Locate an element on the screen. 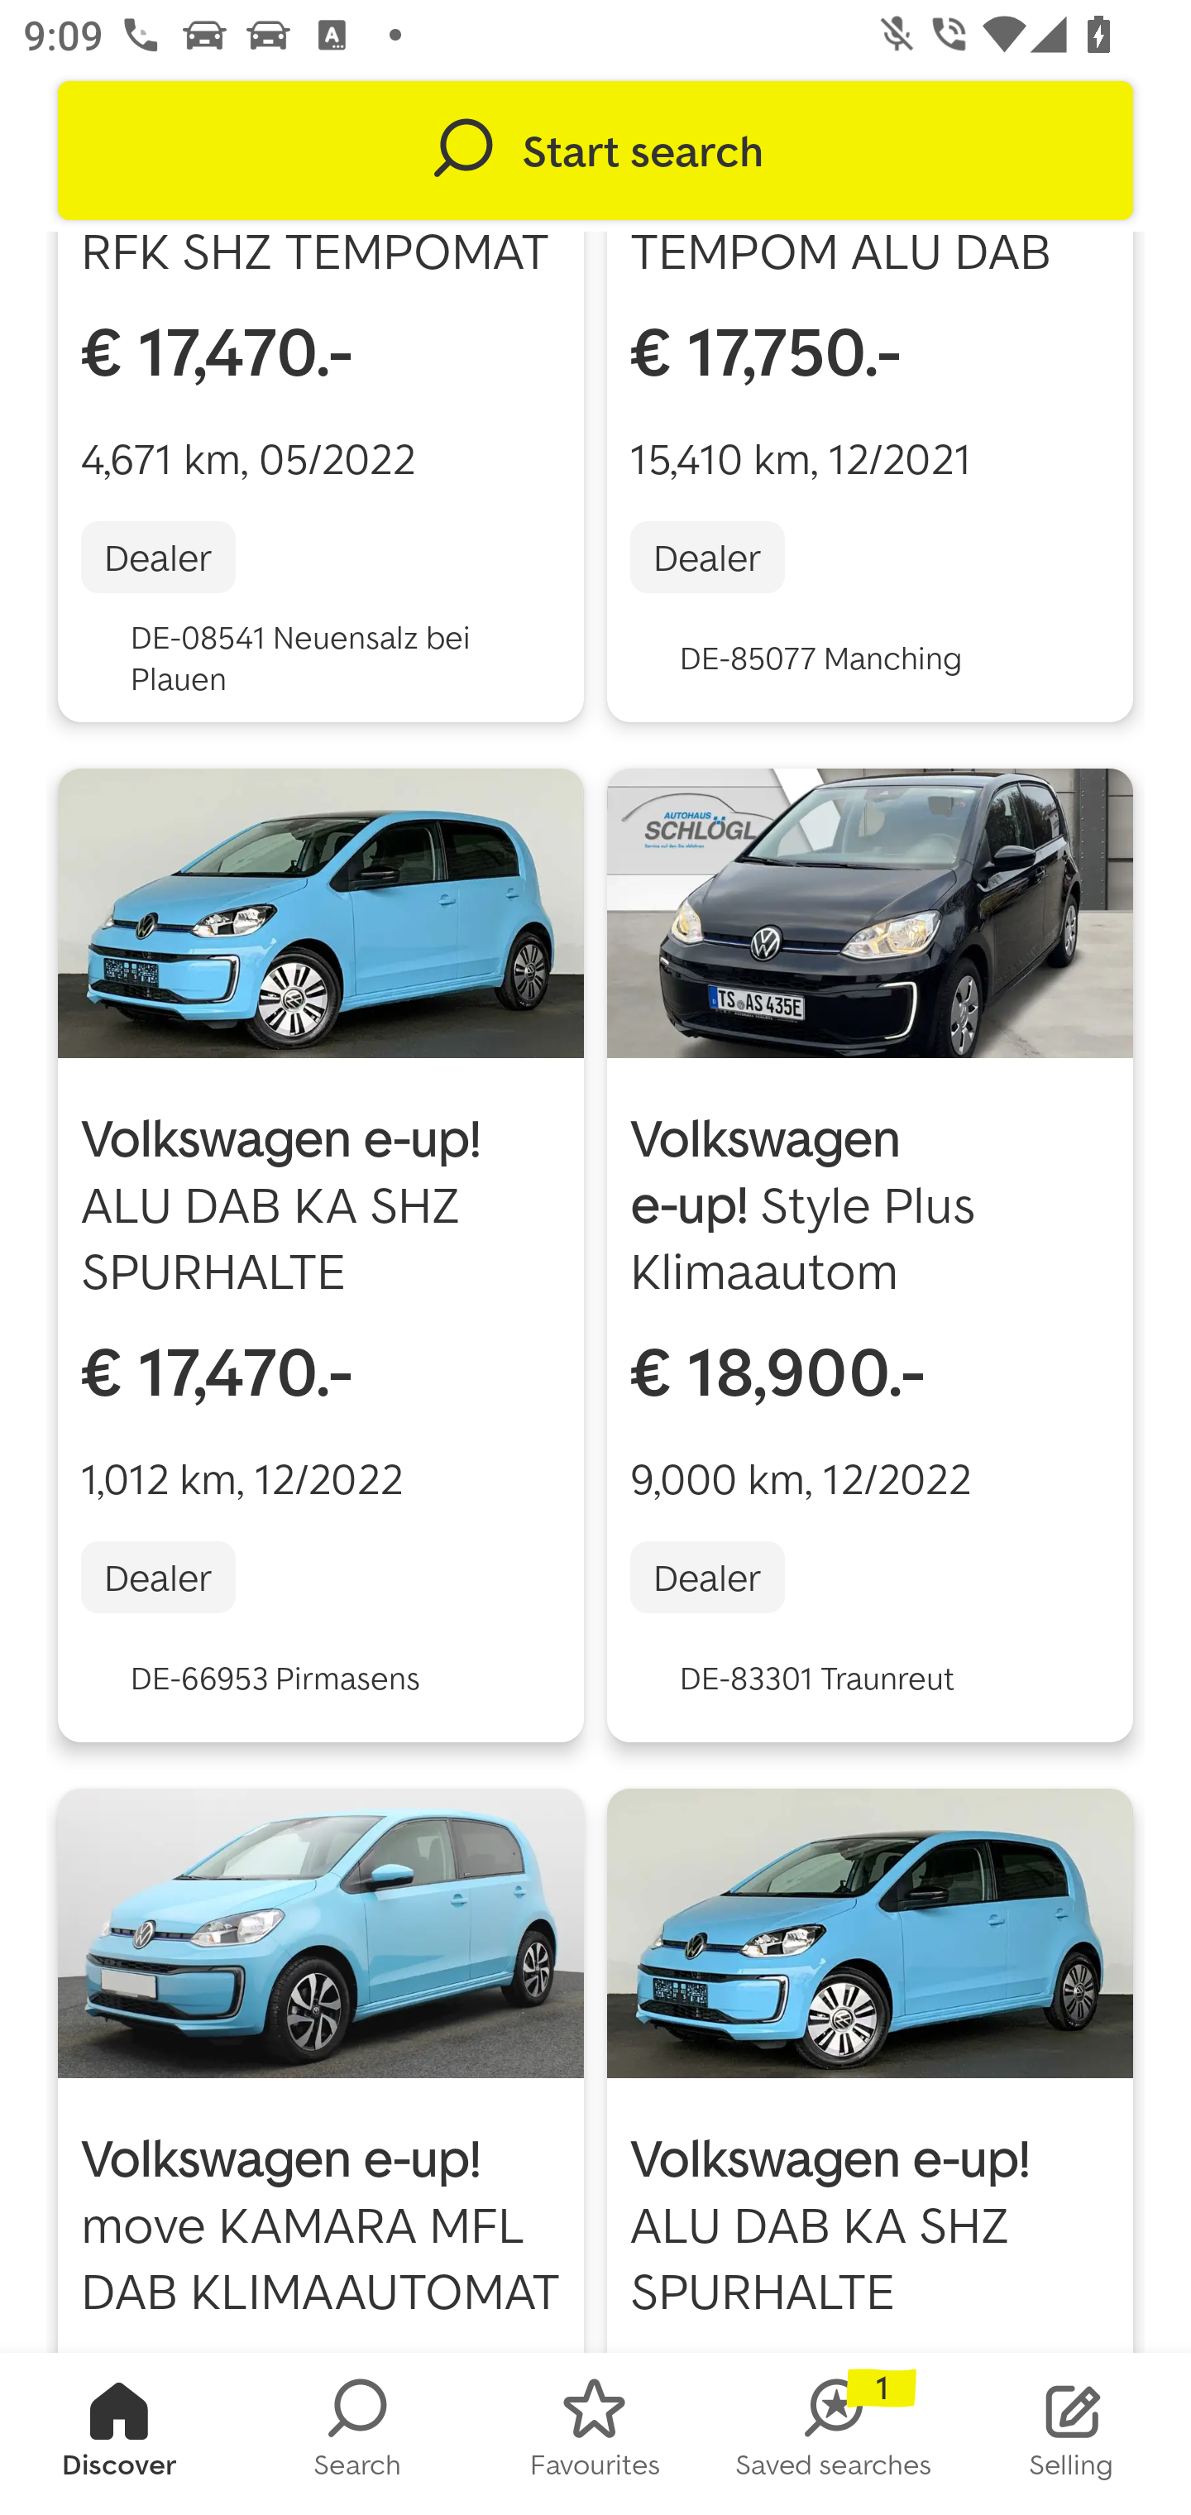 This screenshot has height=2515, width=1191. Start search is located at coordinates (595, 151).